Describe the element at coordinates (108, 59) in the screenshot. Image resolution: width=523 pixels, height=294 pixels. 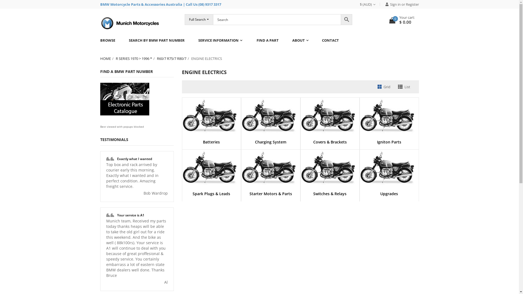
I see `HOME` at that location.